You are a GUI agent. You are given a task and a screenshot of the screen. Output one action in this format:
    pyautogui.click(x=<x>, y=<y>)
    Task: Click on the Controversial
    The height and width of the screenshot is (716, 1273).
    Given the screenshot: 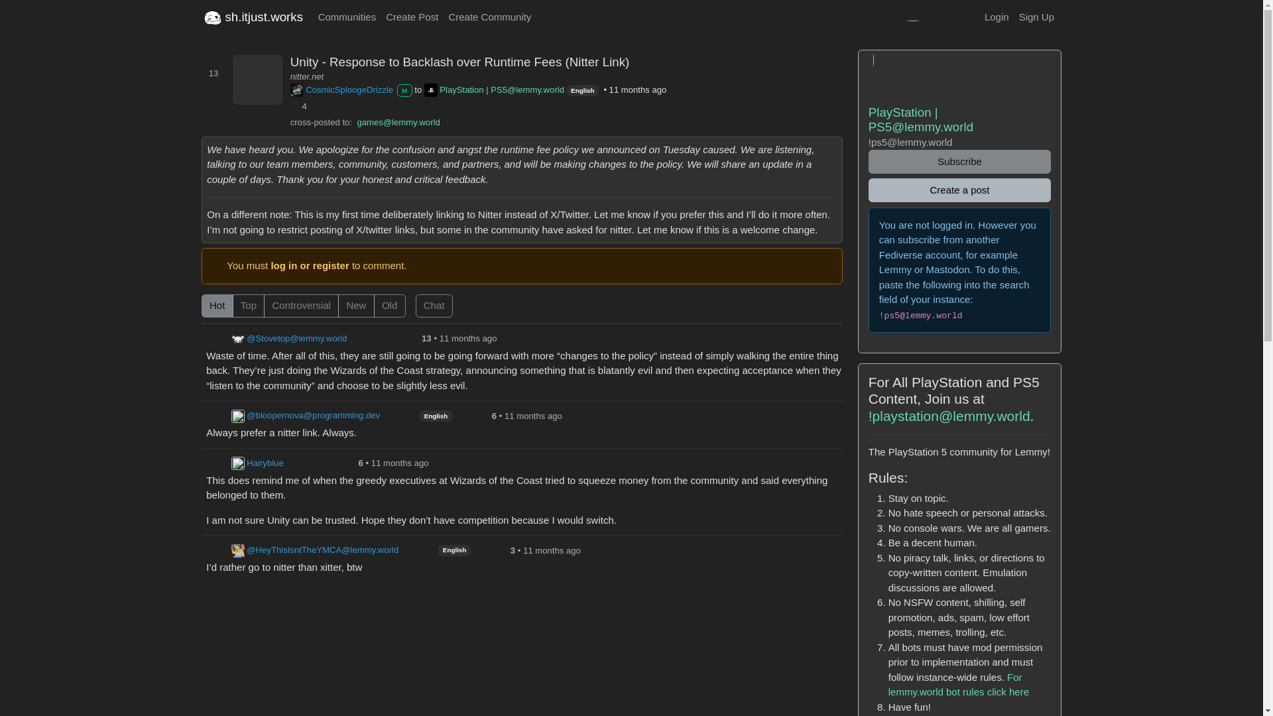 What is the action you would take?
    pyautogui.click(x=206, y=298)
    